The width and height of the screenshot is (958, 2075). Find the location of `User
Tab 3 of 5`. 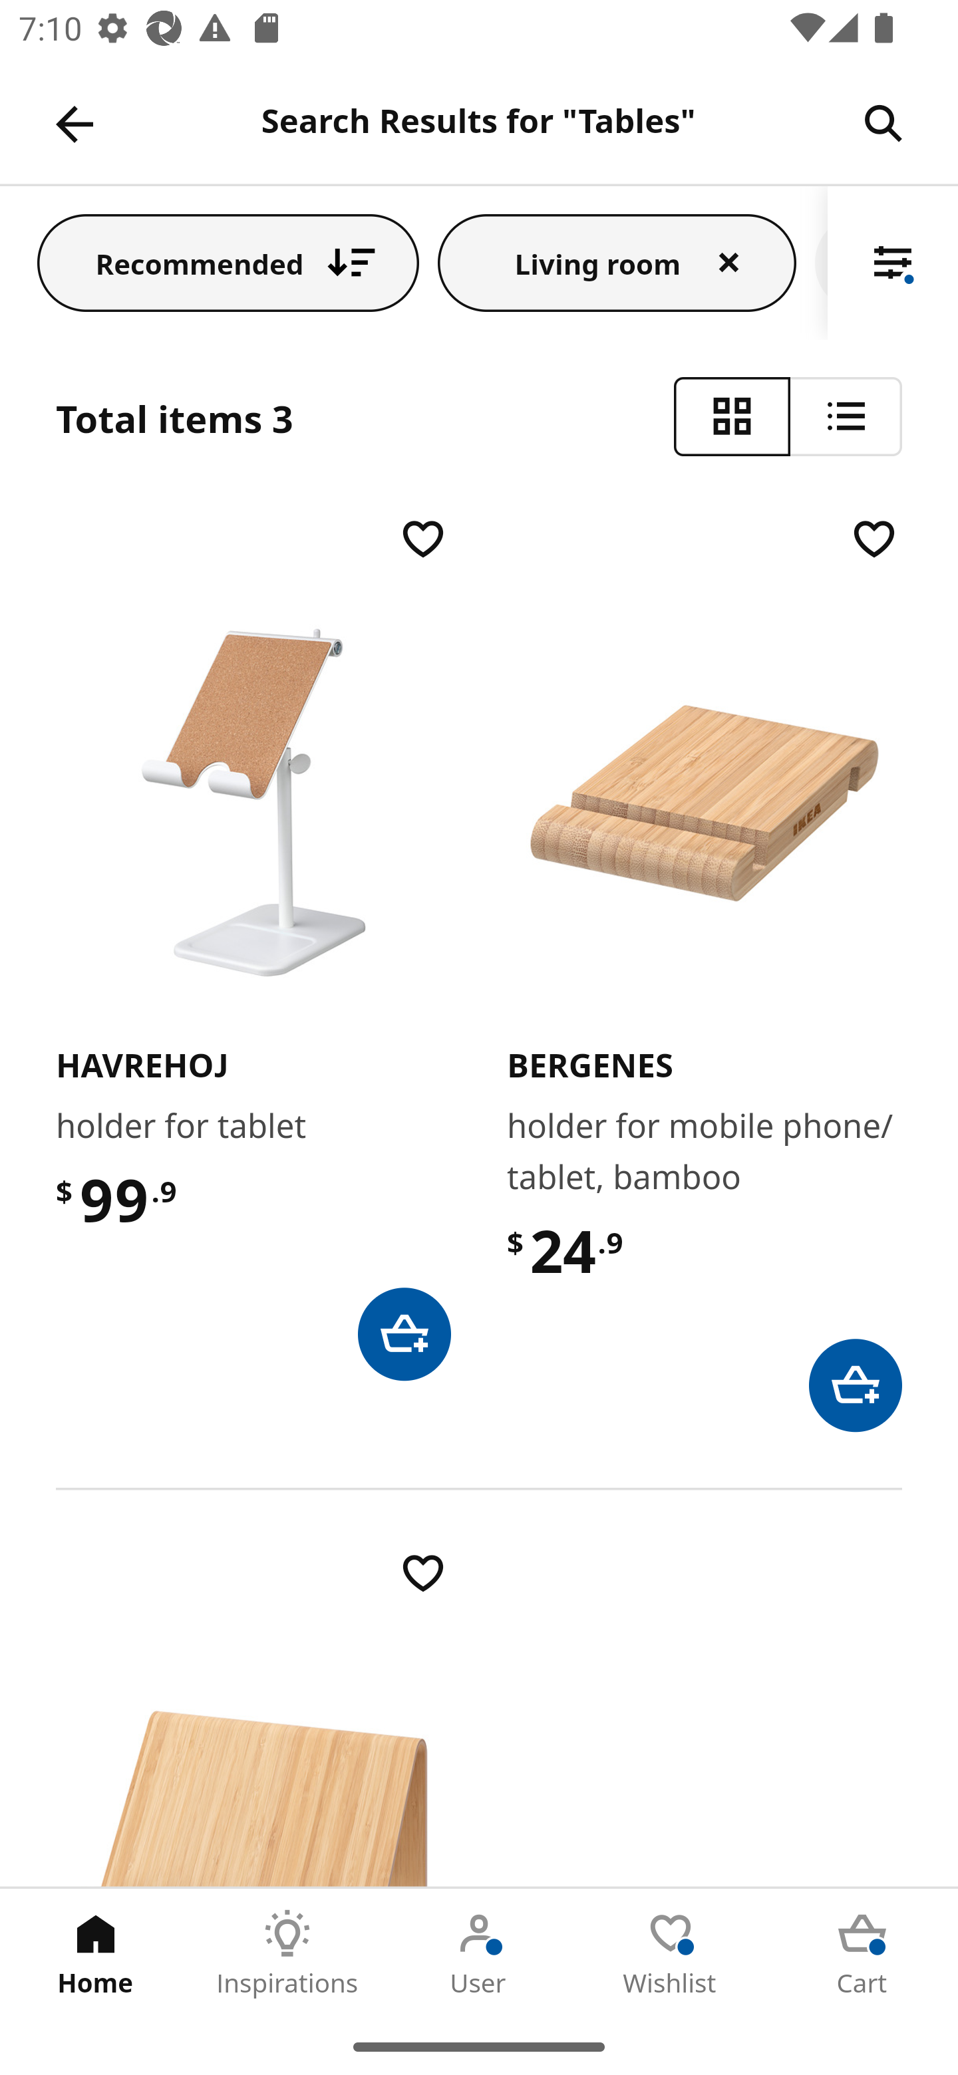

User
Tab 3 of 5 is located at coordinates (479, 1953).